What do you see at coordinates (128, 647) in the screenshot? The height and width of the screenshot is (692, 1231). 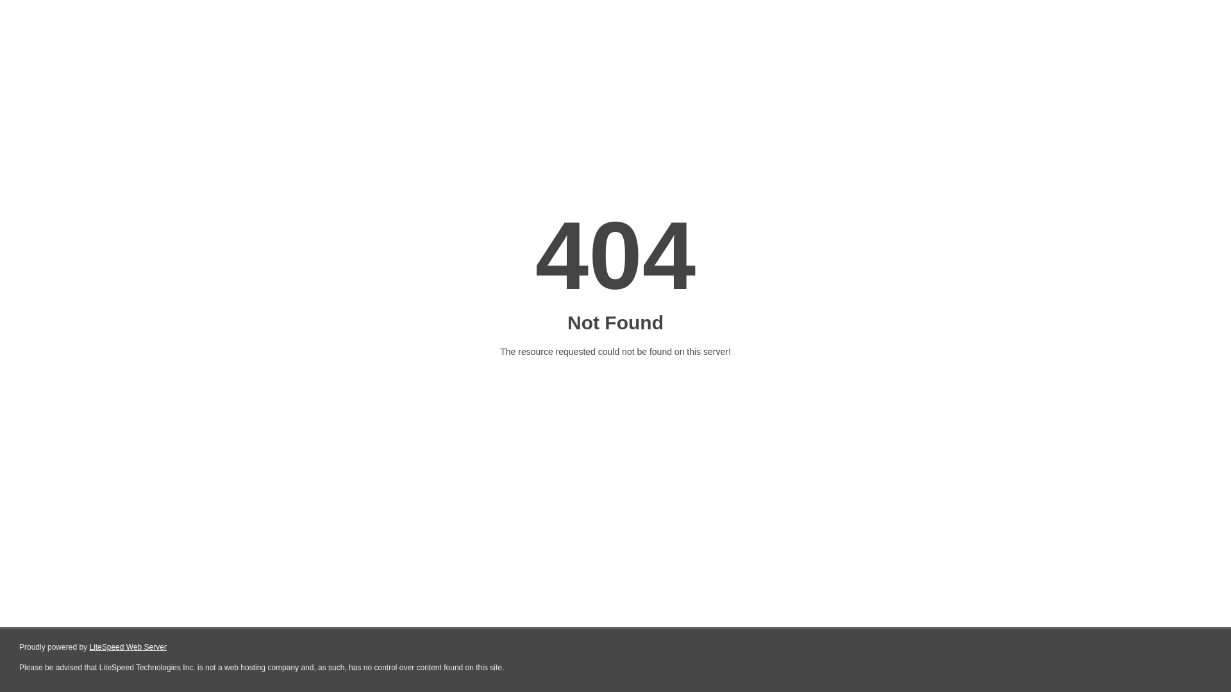 I see `LiteSpeed Web Server` at bounding box center [128, 647].